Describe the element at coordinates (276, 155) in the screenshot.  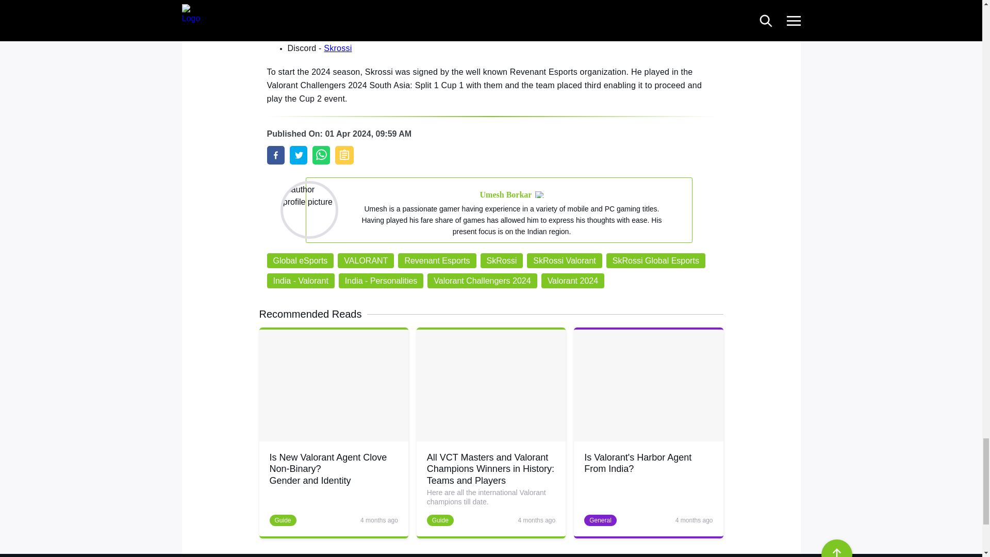
I see `Who Is Skrossi?` at that location.